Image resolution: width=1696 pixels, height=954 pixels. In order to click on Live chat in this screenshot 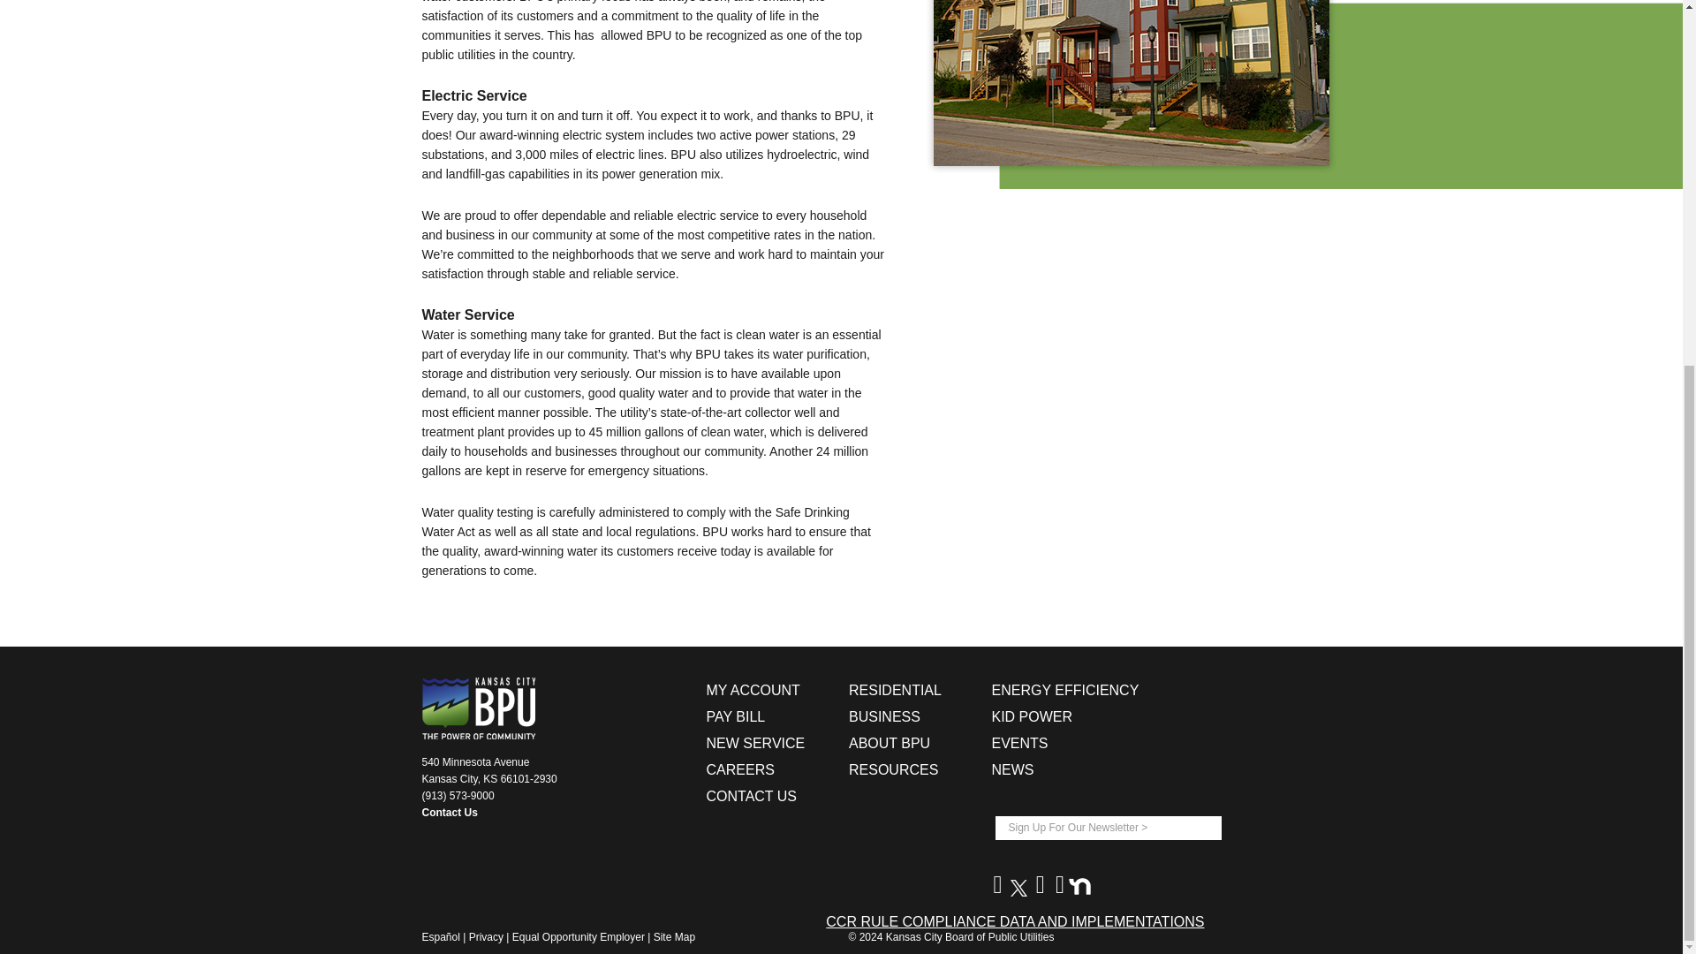, I will do `click(1632, 327)`.